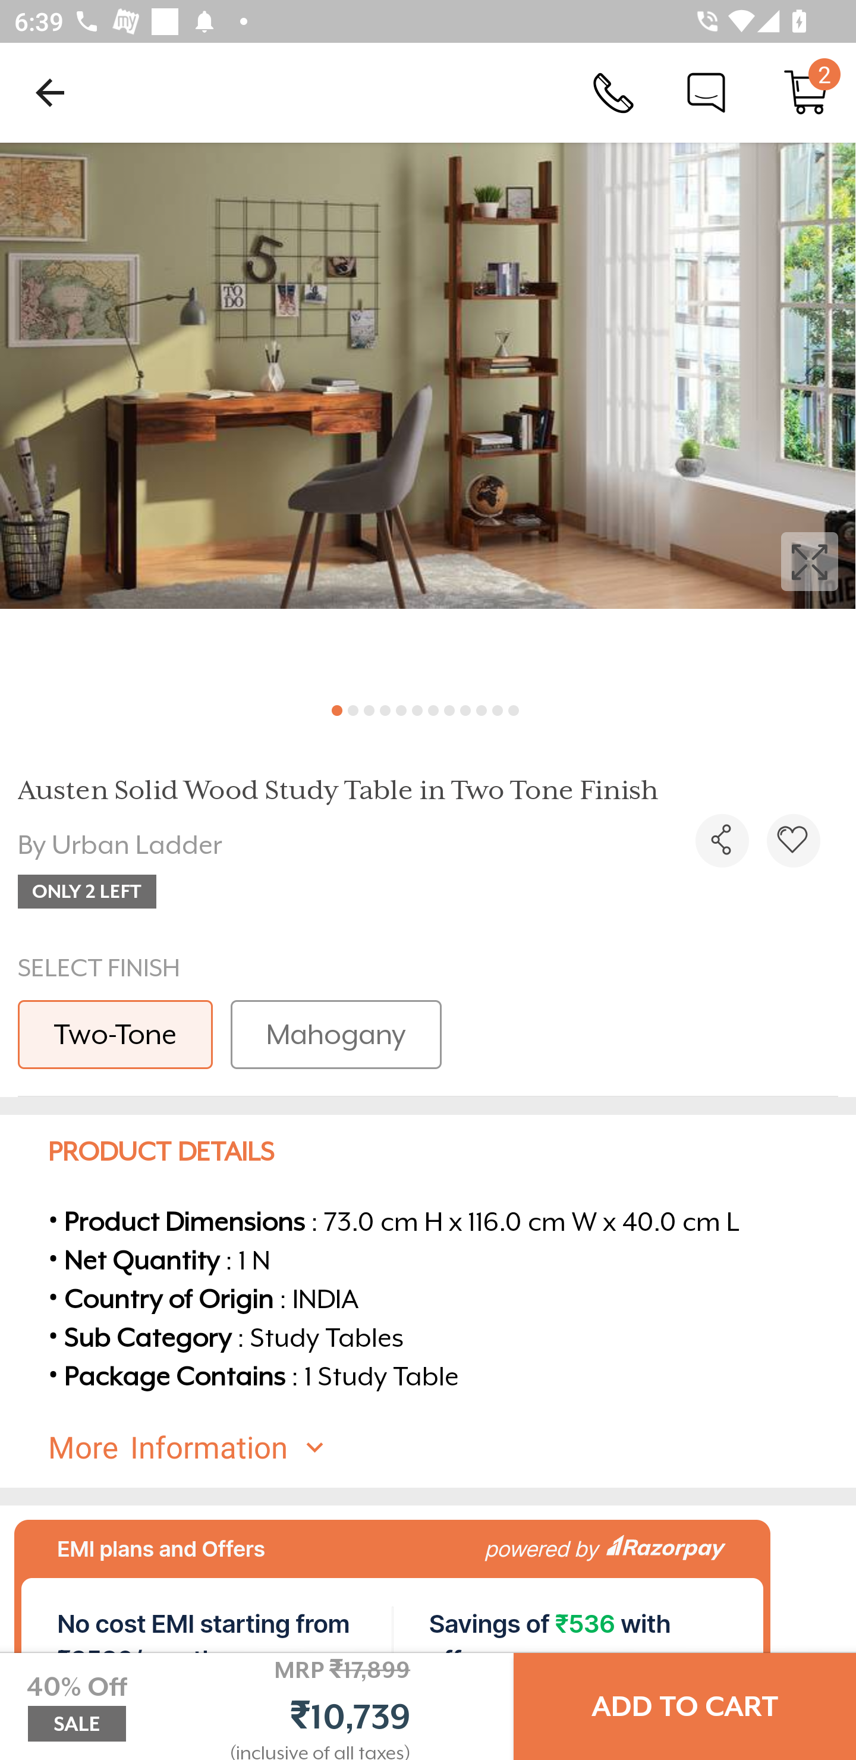 This screenshot has width=856, height=1760. Describe the element at coordinates (722, 840) in the screenshot. I see `` at that location.